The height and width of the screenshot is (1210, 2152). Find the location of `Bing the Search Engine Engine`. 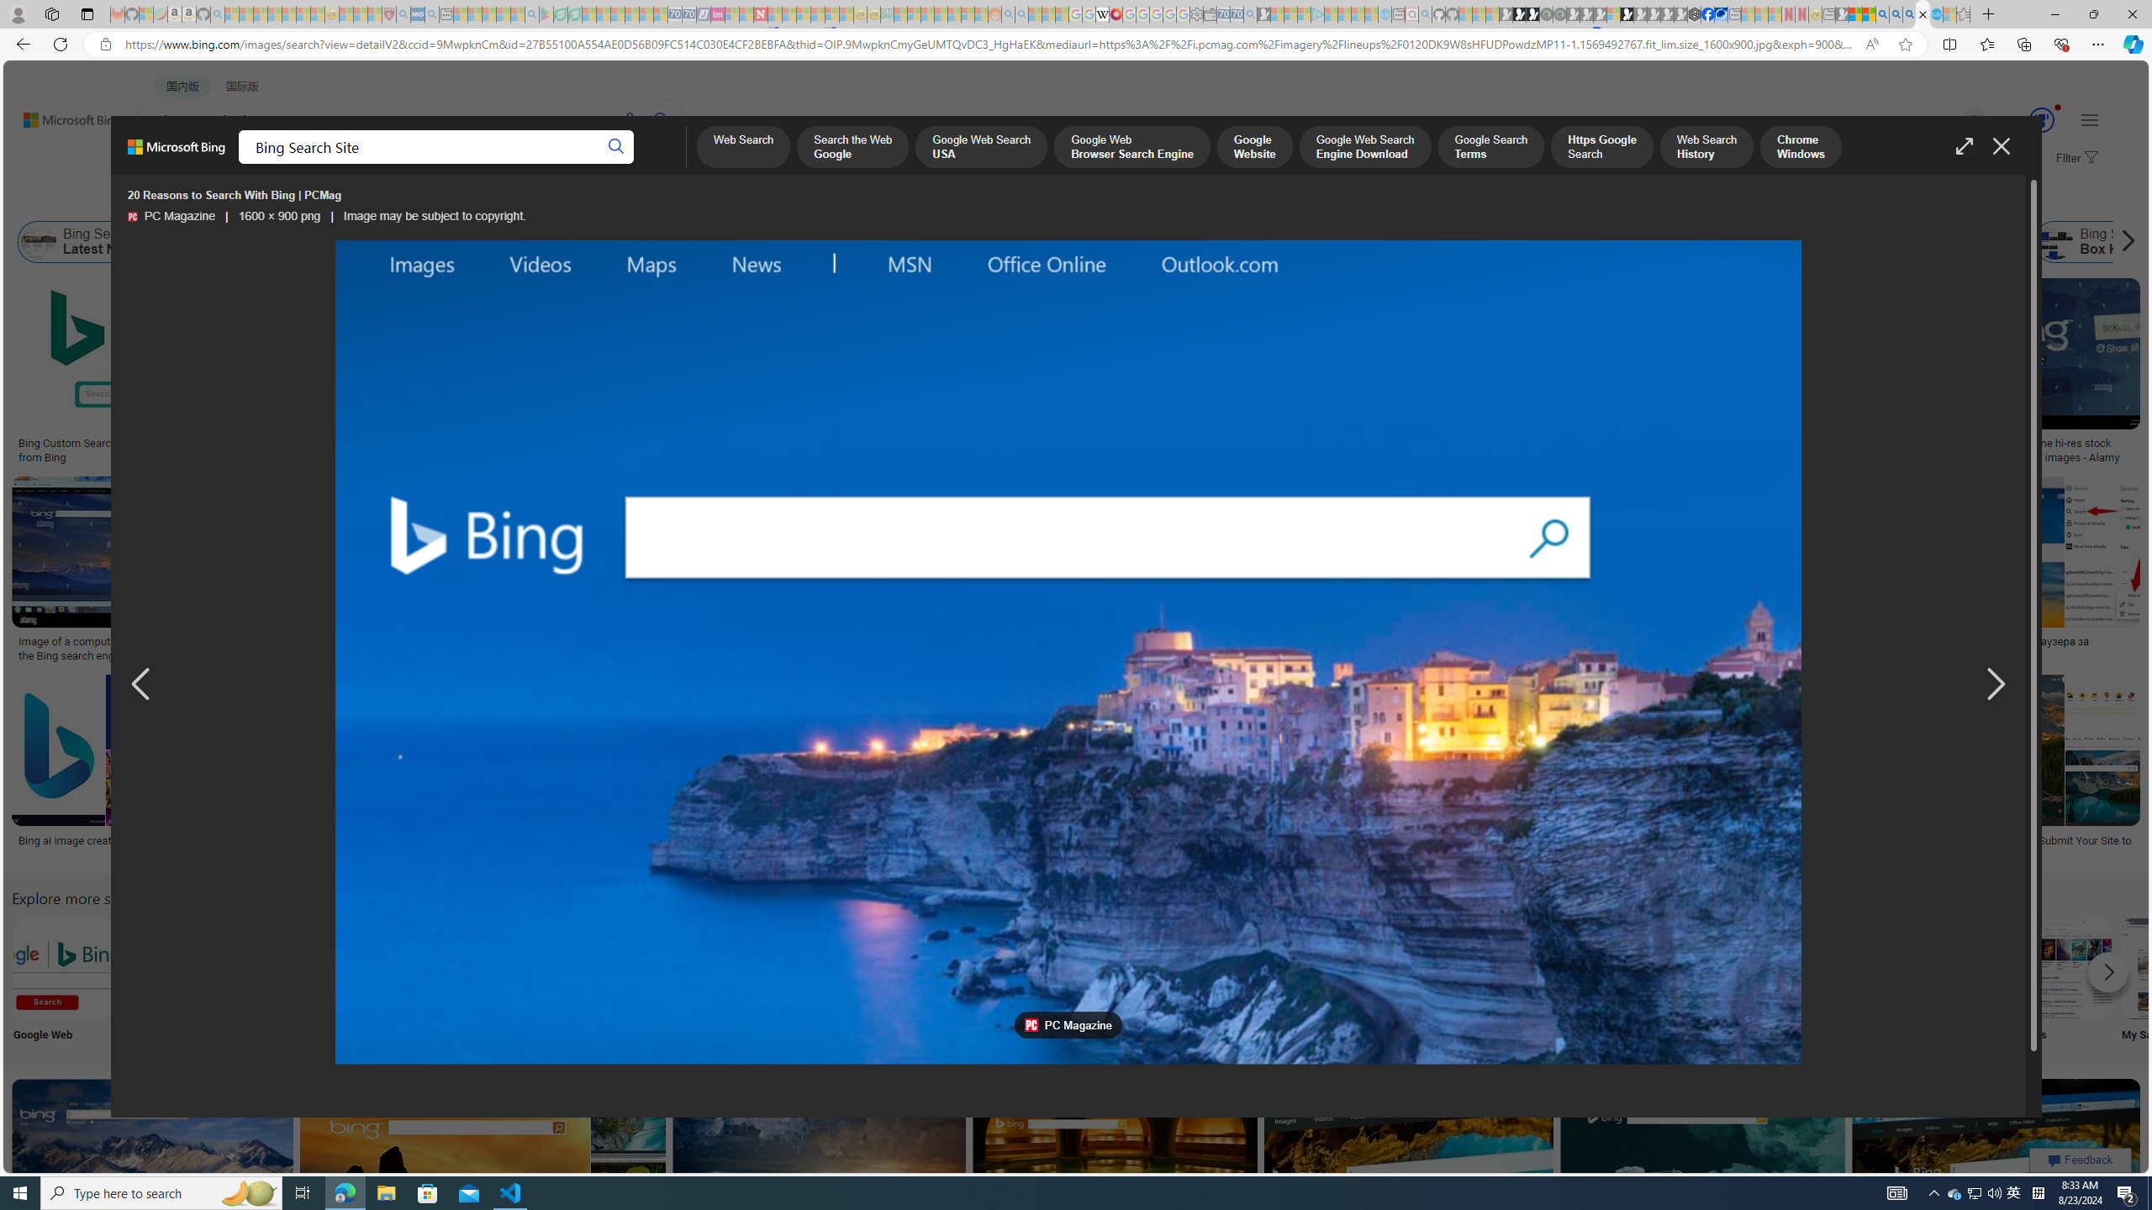

Bing the Search Engine Engine is located at coordinates (1283, 983).